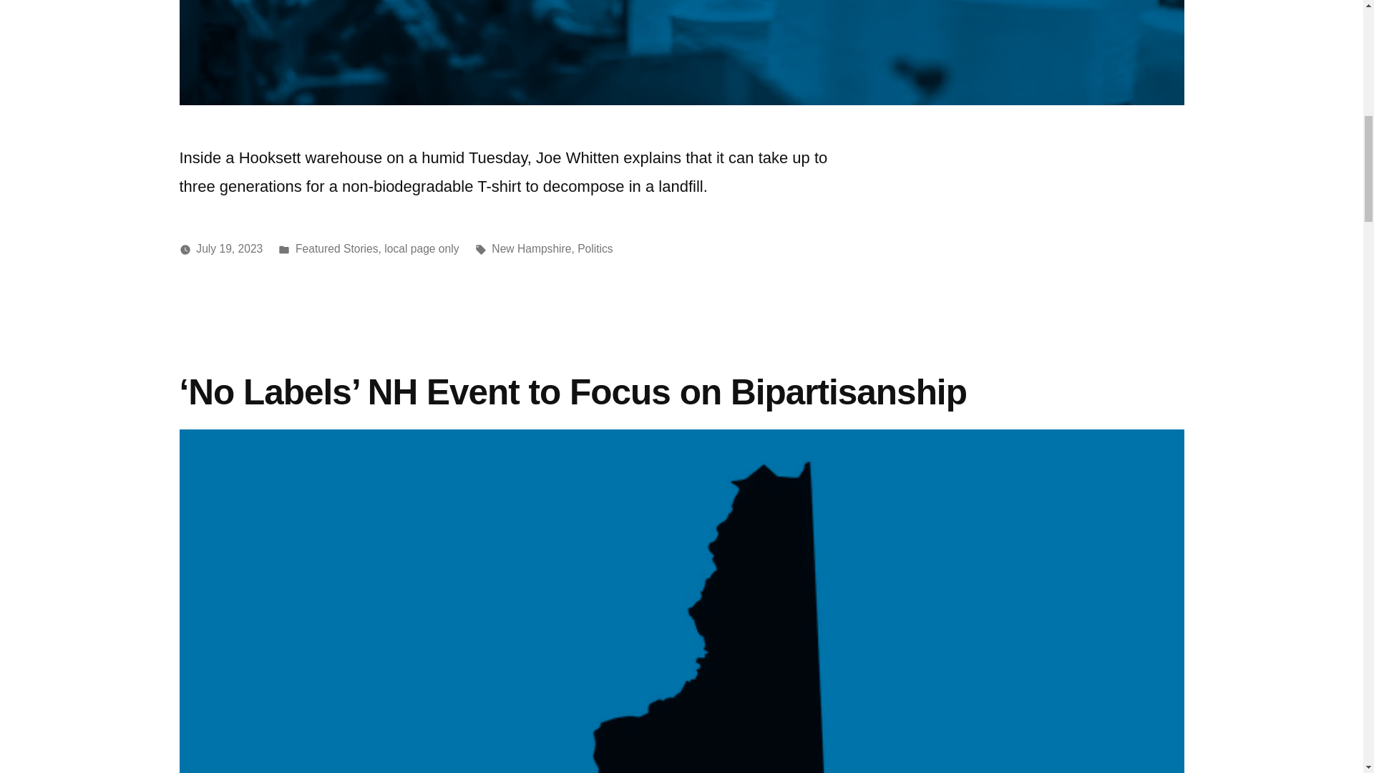 The image size is (1374, 773). Describe the element at coordinates (595, 249) in the screenshot. I see `Politics` at that location.